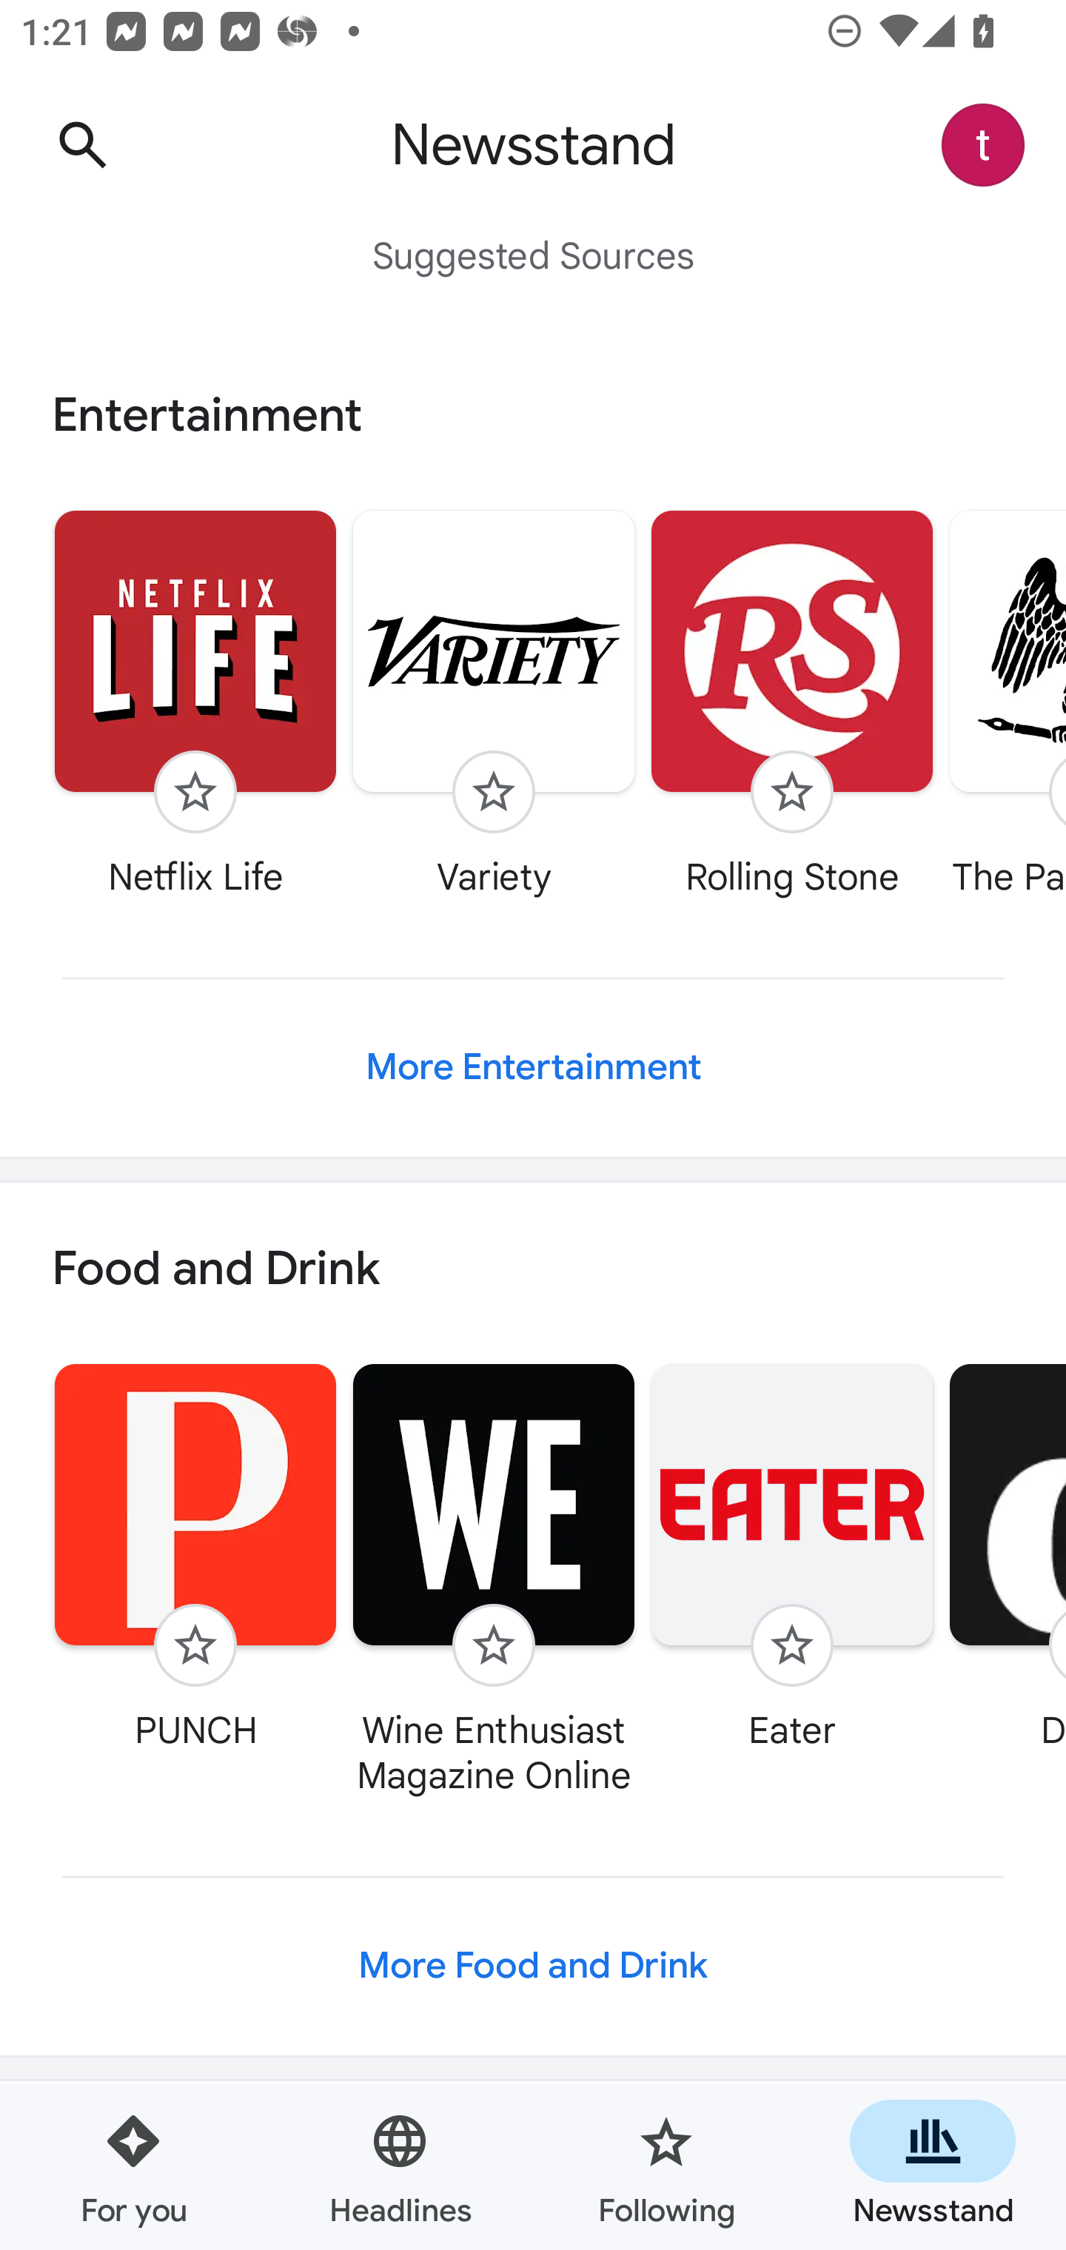 The height and width of the screenshot is (2250, 1066). I want to click on Newsstand, so click(933, 2167).